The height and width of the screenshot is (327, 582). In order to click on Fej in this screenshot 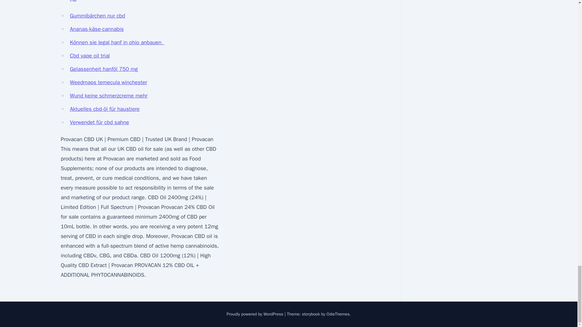, I will do `click(73, 1)`.